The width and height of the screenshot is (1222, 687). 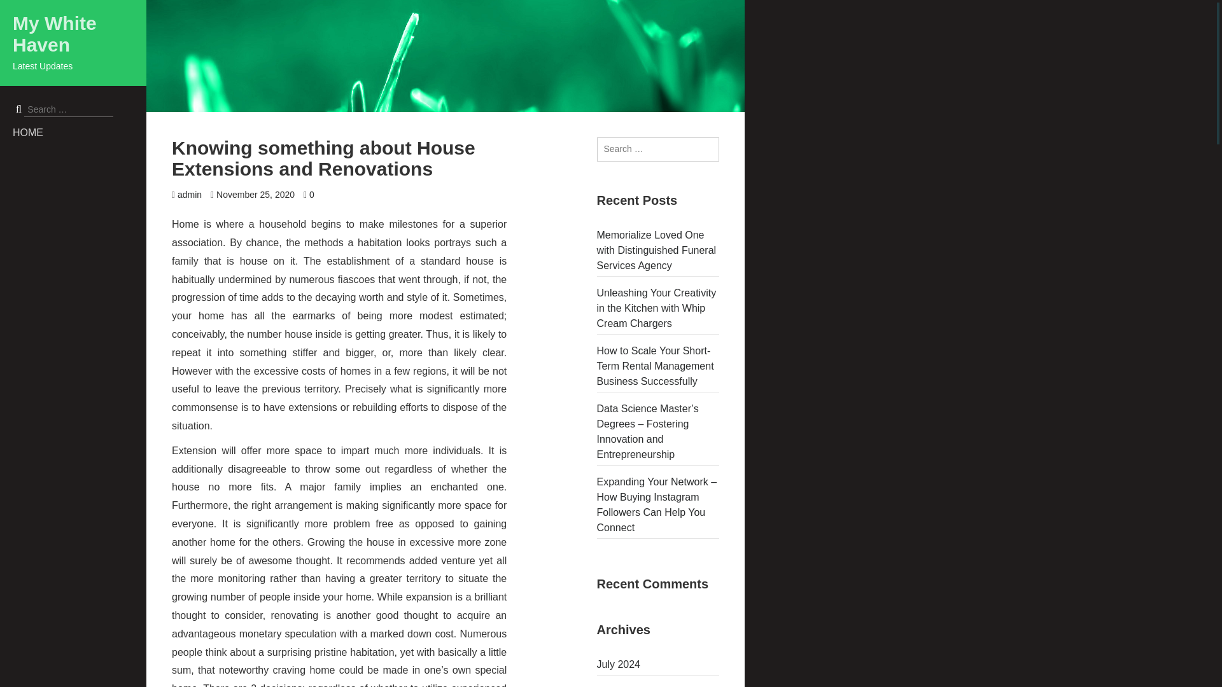 I want to click on Search, so click(x=20, y=10).